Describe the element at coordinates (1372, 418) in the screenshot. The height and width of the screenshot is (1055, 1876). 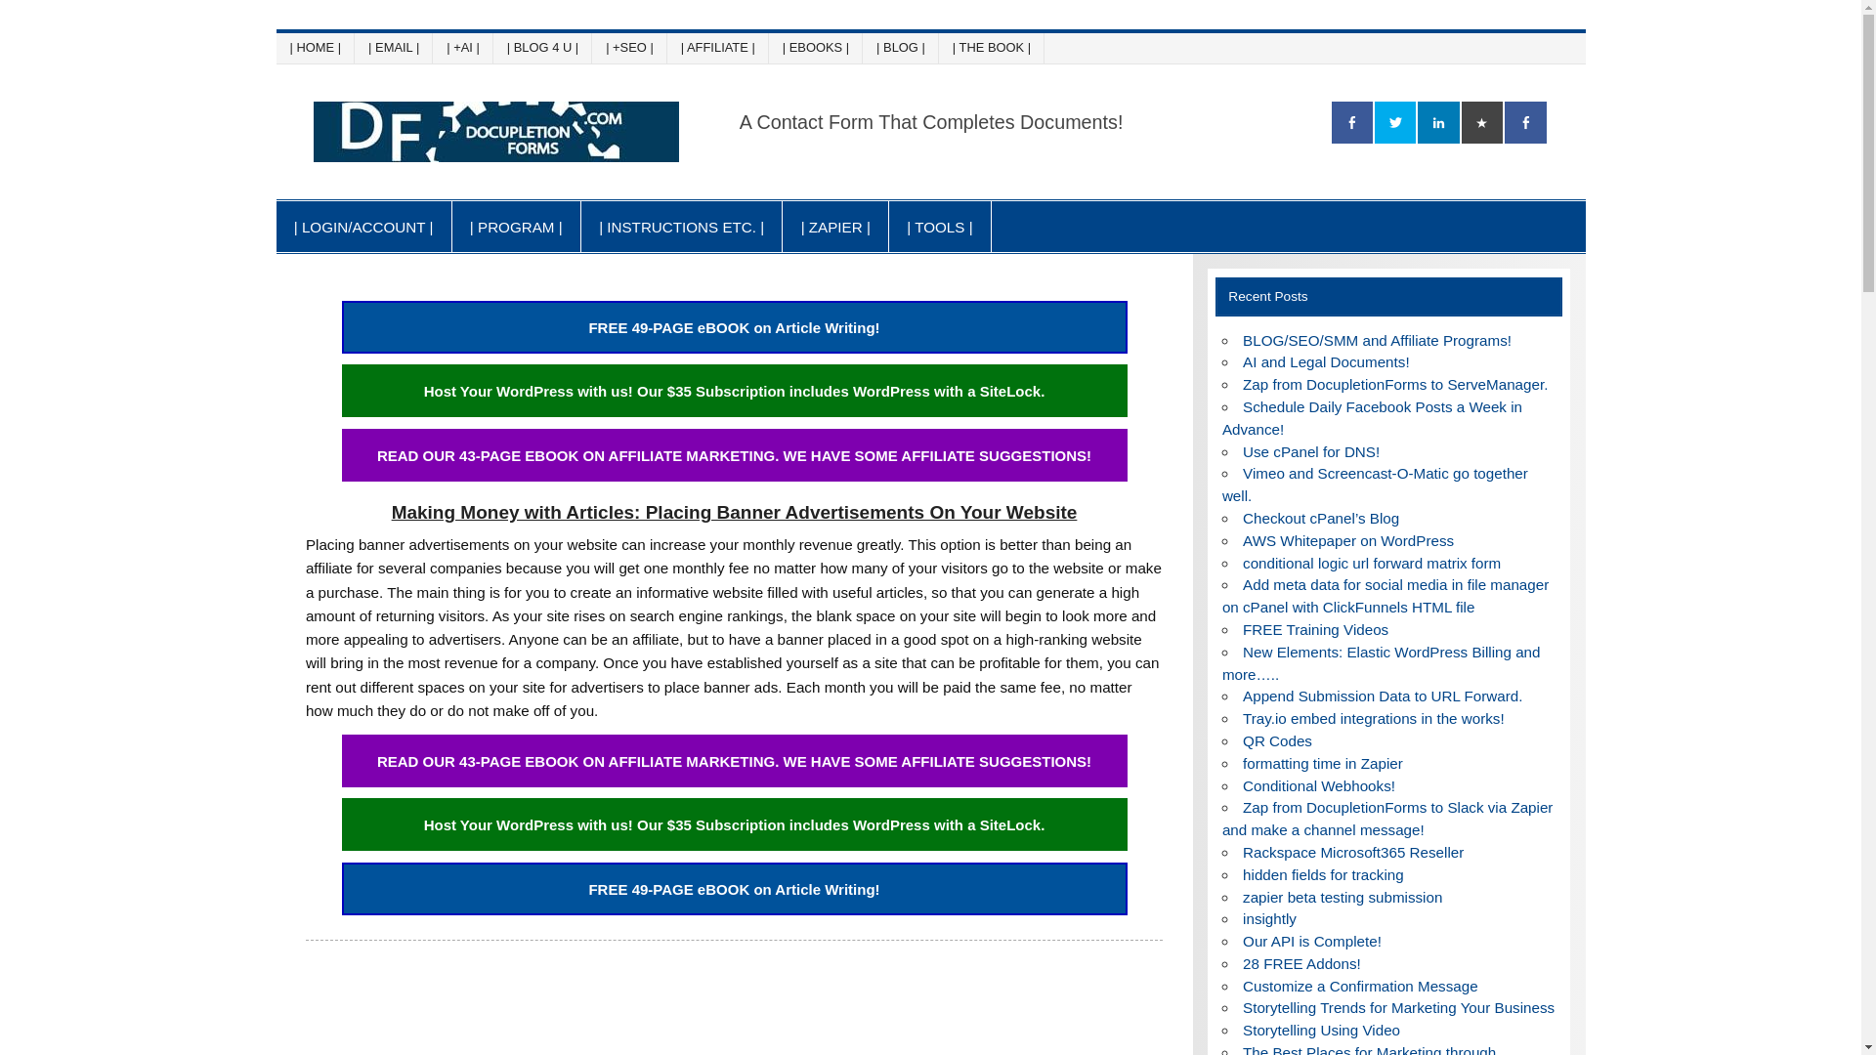
I see `Schedule Daily Facebook Posts a Week in Advance!` at that location.